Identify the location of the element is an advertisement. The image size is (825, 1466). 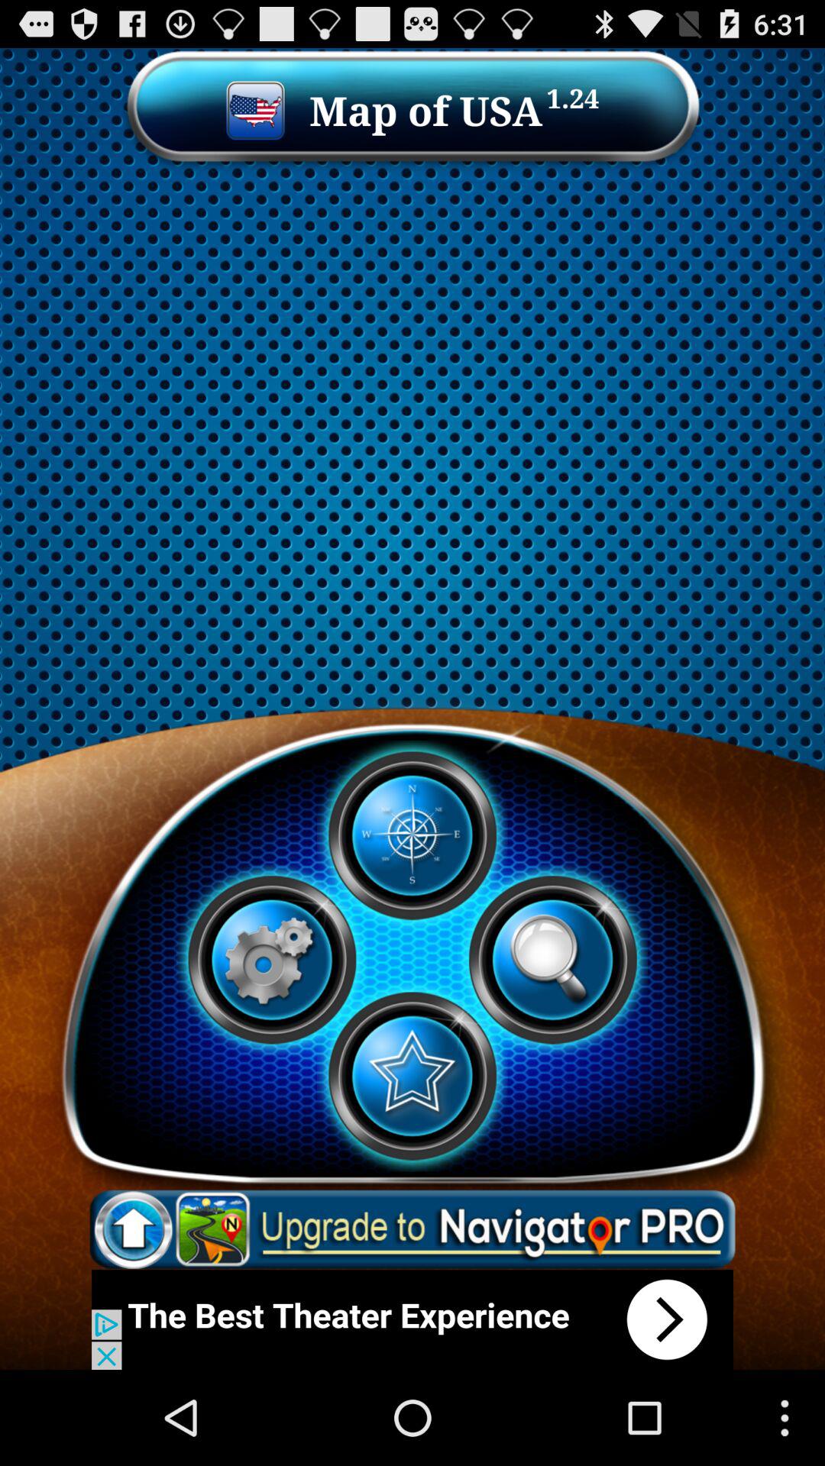
(412, 1319).